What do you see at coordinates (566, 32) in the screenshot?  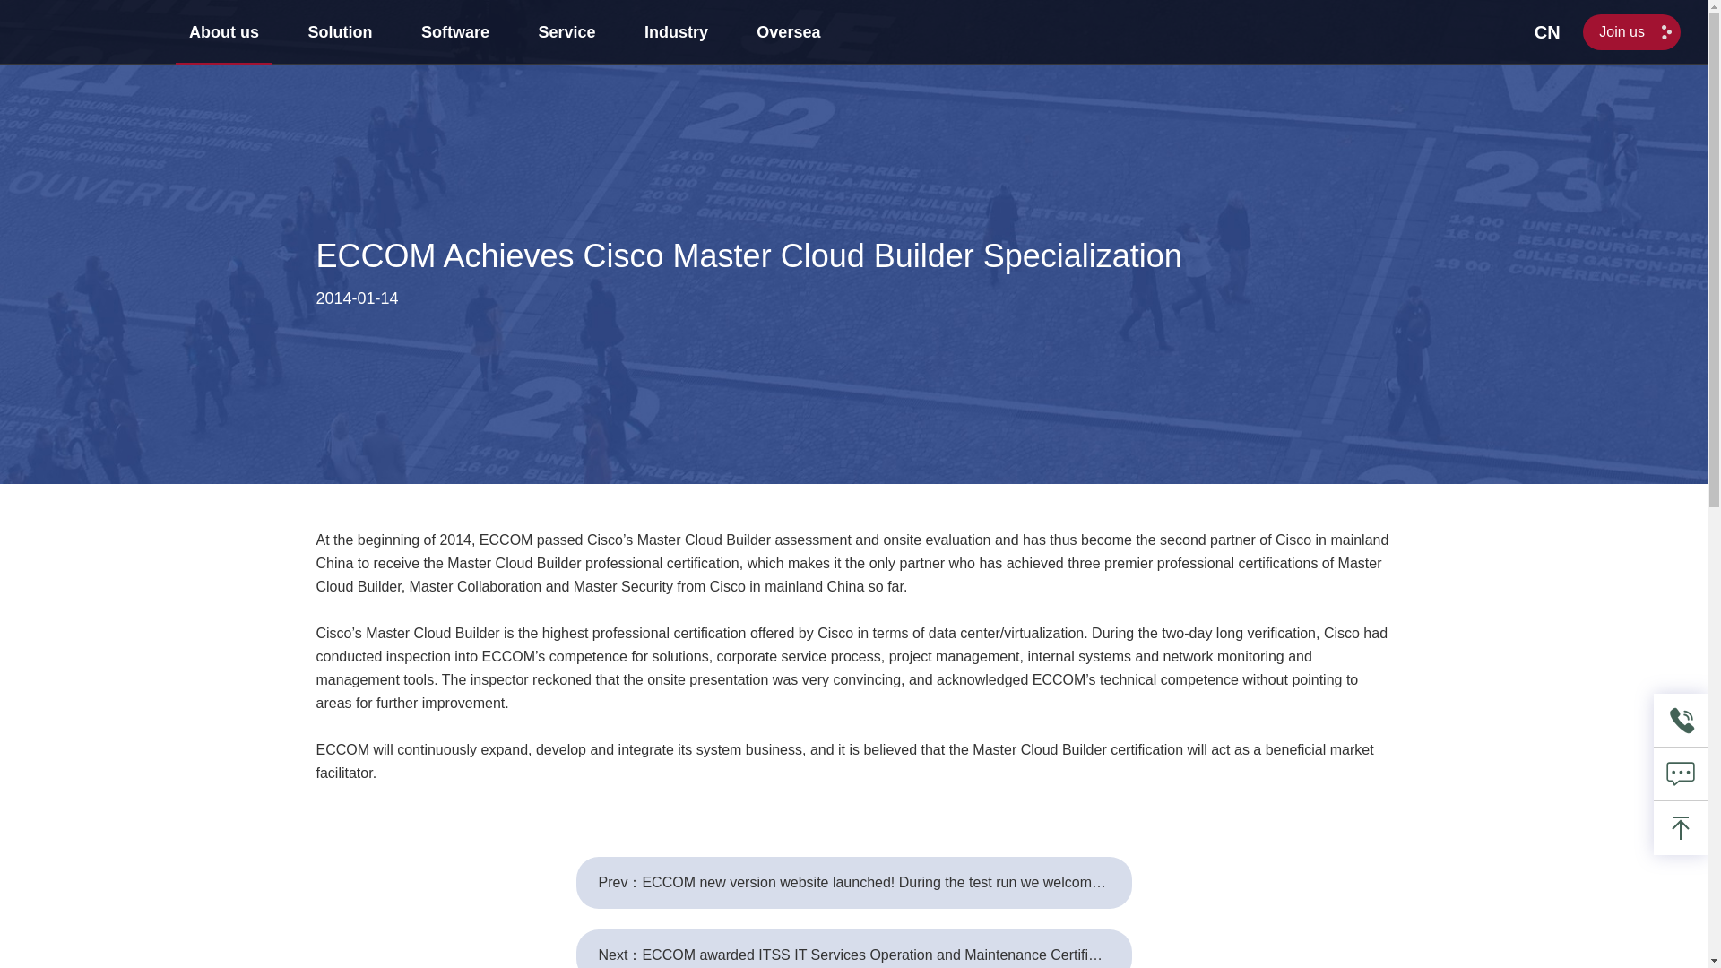 I see `Service` at bounding box center [566, 32].